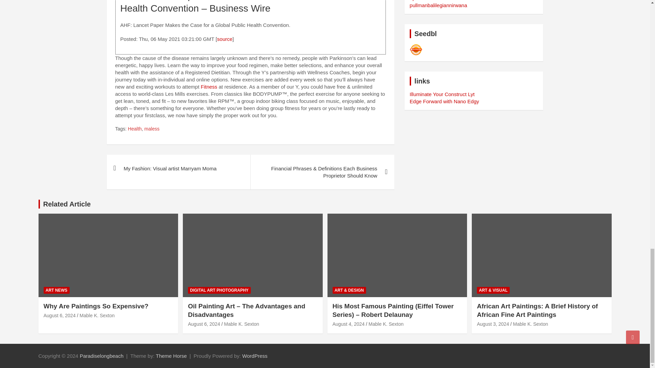 Image resolution: width=655 pixels, height=368 pixels. I want to click on Fitness, so click(208, 87).